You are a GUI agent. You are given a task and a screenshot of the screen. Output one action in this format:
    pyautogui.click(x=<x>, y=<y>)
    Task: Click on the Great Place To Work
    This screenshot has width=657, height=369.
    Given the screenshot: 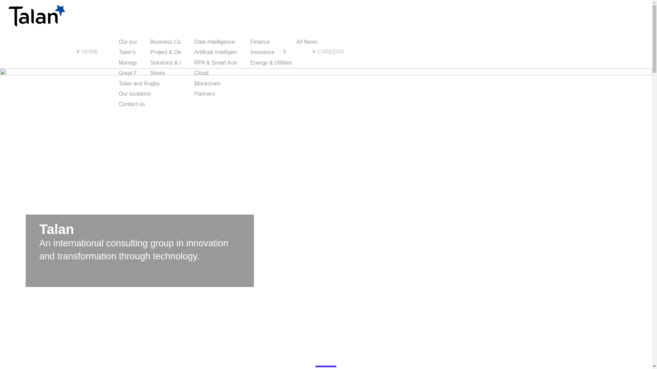 What is the action you would take?
    pyautogui.click(x=144, y=74)
    